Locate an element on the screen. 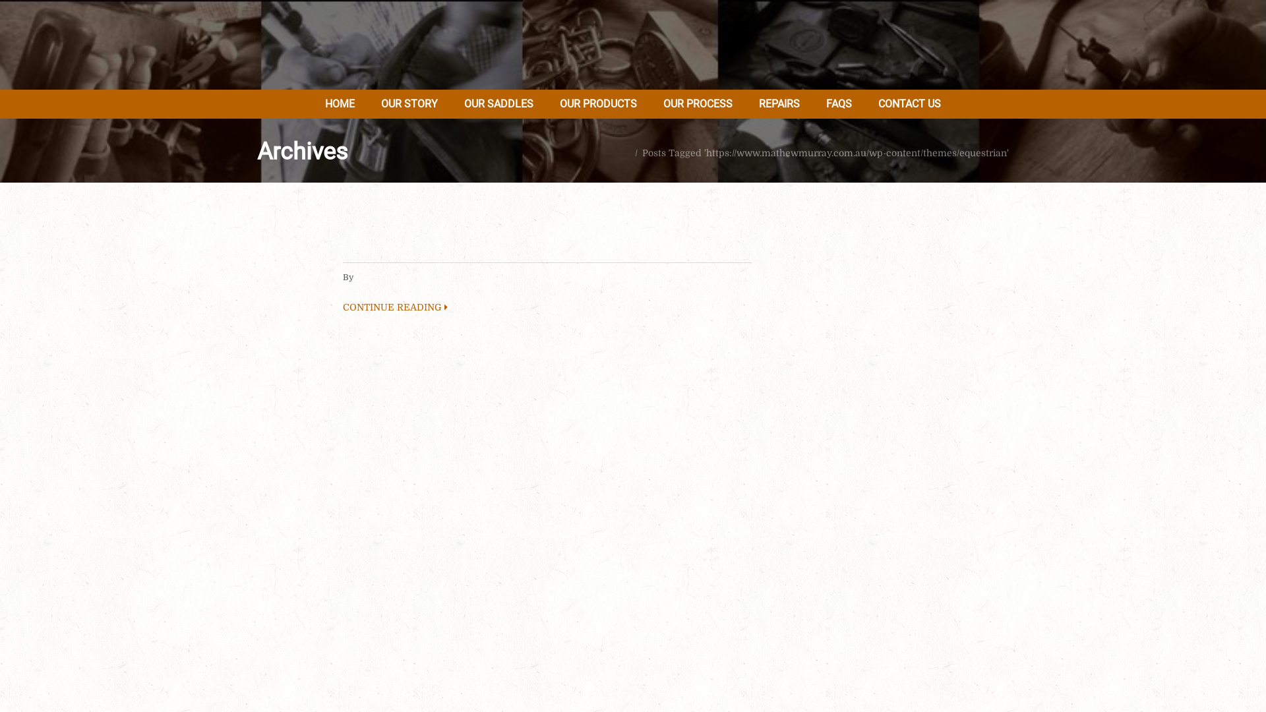 The width and height of the screenshot is (1266, 712). HOME is located at coordinates (340, 104).